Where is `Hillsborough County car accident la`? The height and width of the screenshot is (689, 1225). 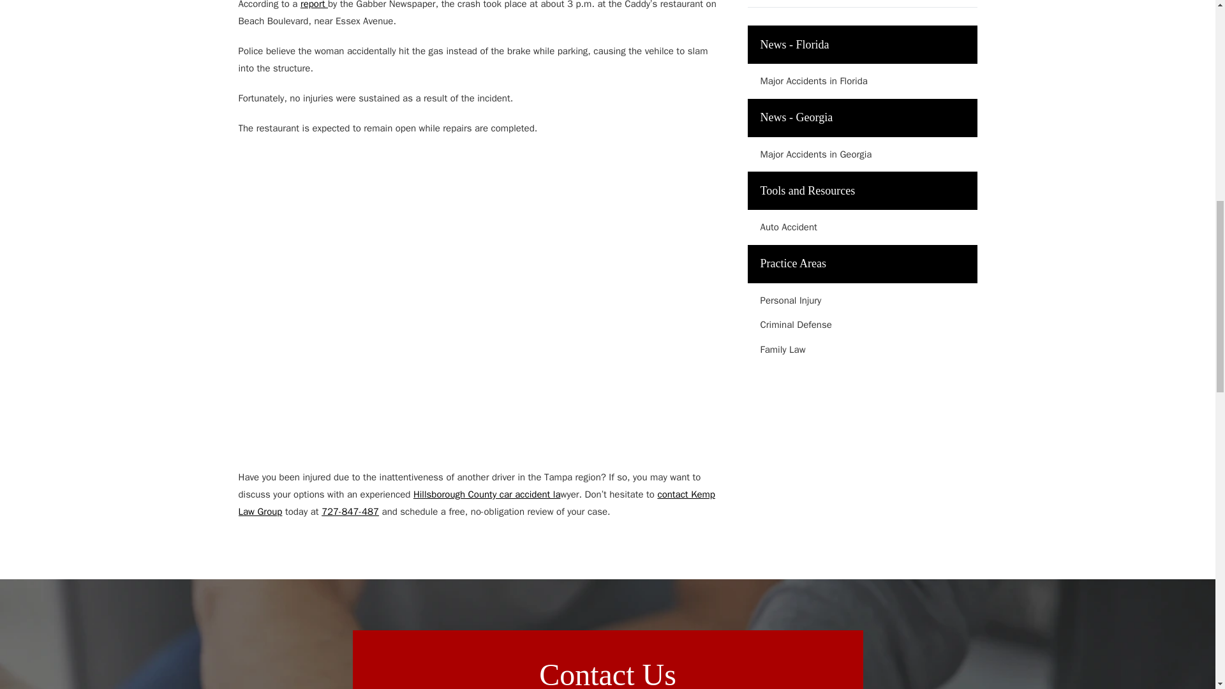
Hillsborough County car accident la is located at coordinates (487, 494).